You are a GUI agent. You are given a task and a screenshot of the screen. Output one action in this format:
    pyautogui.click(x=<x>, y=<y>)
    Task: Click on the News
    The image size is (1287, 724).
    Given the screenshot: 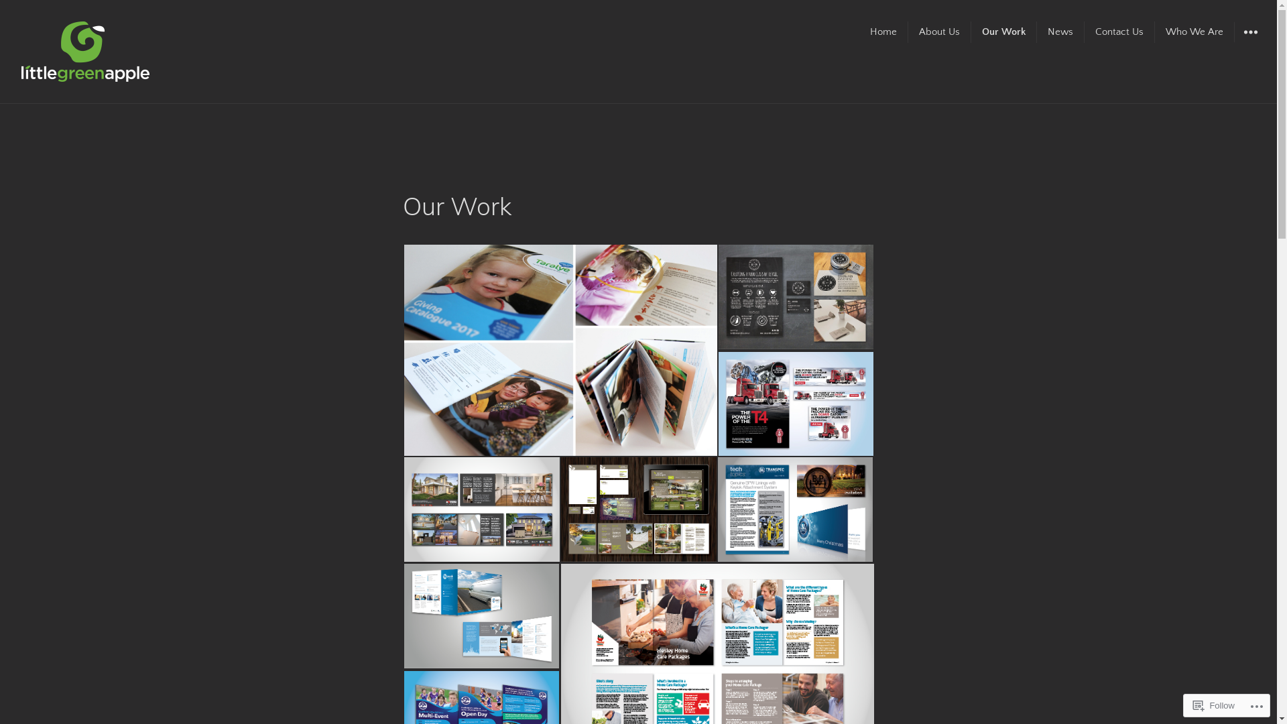 What is the action you would take?
    pyautogui.click(x=1060, y=32)
    